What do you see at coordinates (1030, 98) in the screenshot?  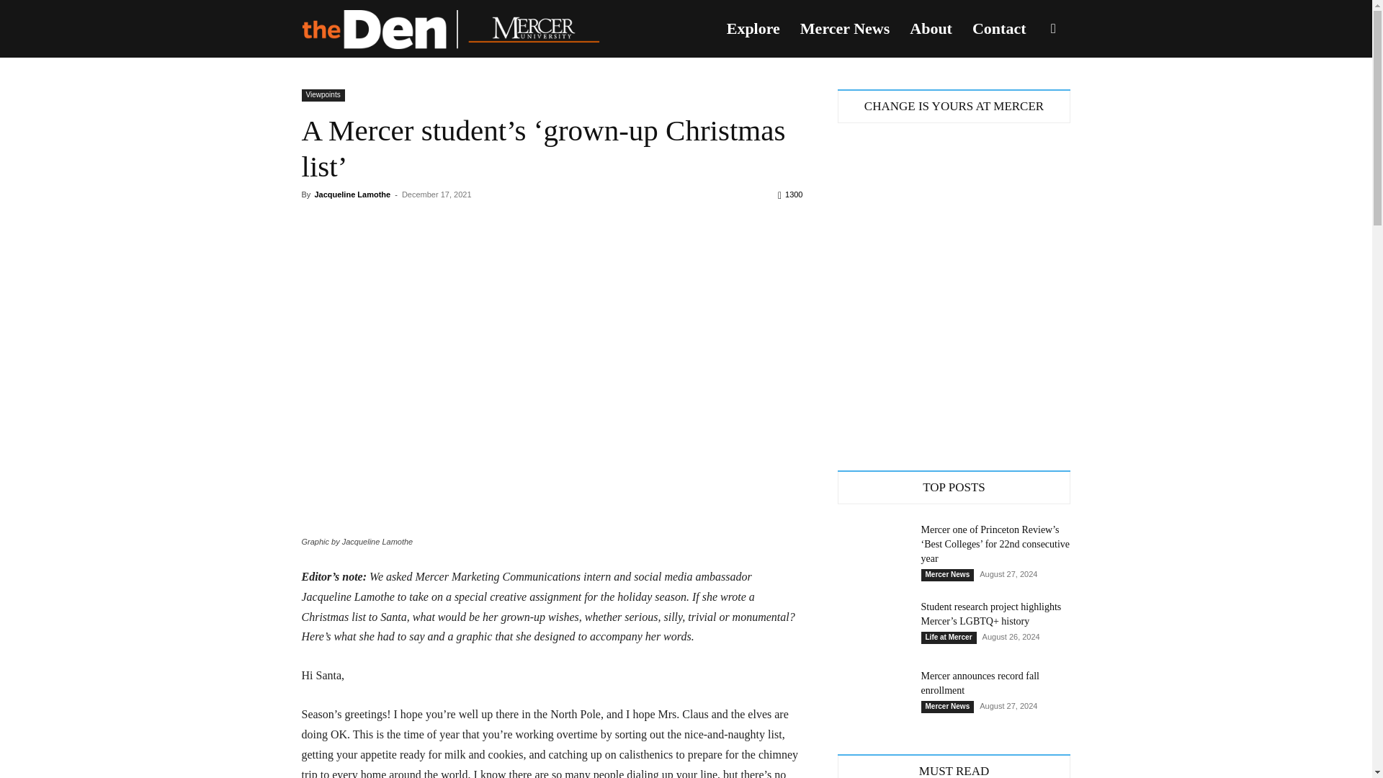 I see `Search` at bounding box center [1030, 98].